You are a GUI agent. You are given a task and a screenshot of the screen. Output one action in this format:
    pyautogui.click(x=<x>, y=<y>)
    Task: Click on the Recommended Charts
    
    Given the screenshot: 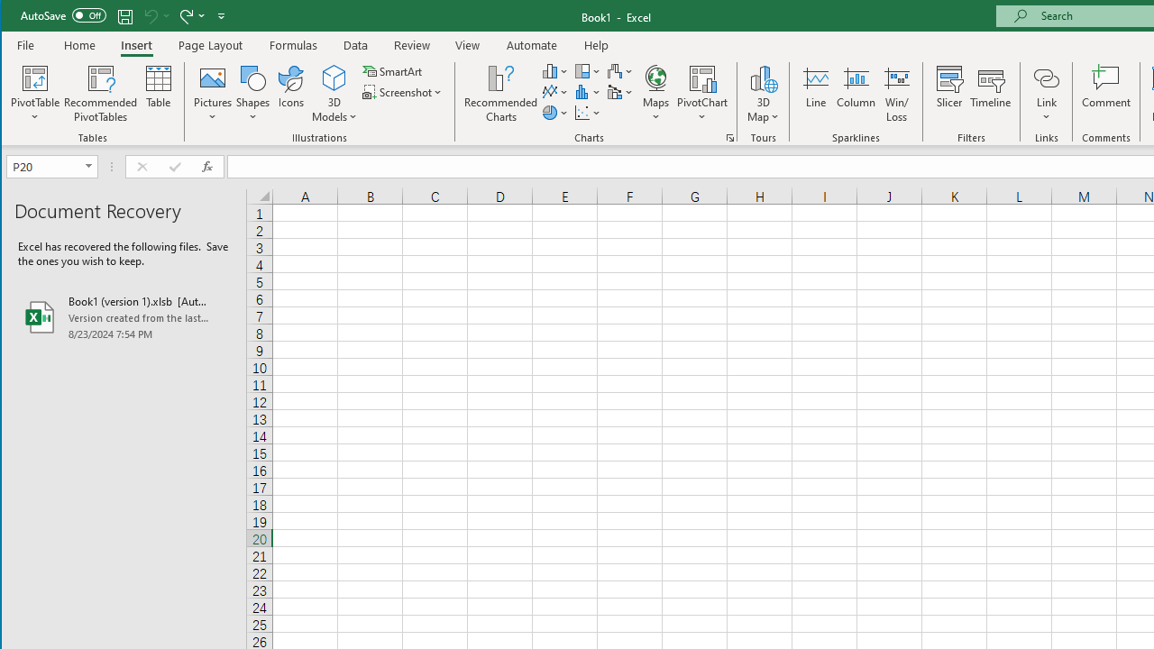 What is the action you would take?
    pyautogui.click(x=730, y=137)
    